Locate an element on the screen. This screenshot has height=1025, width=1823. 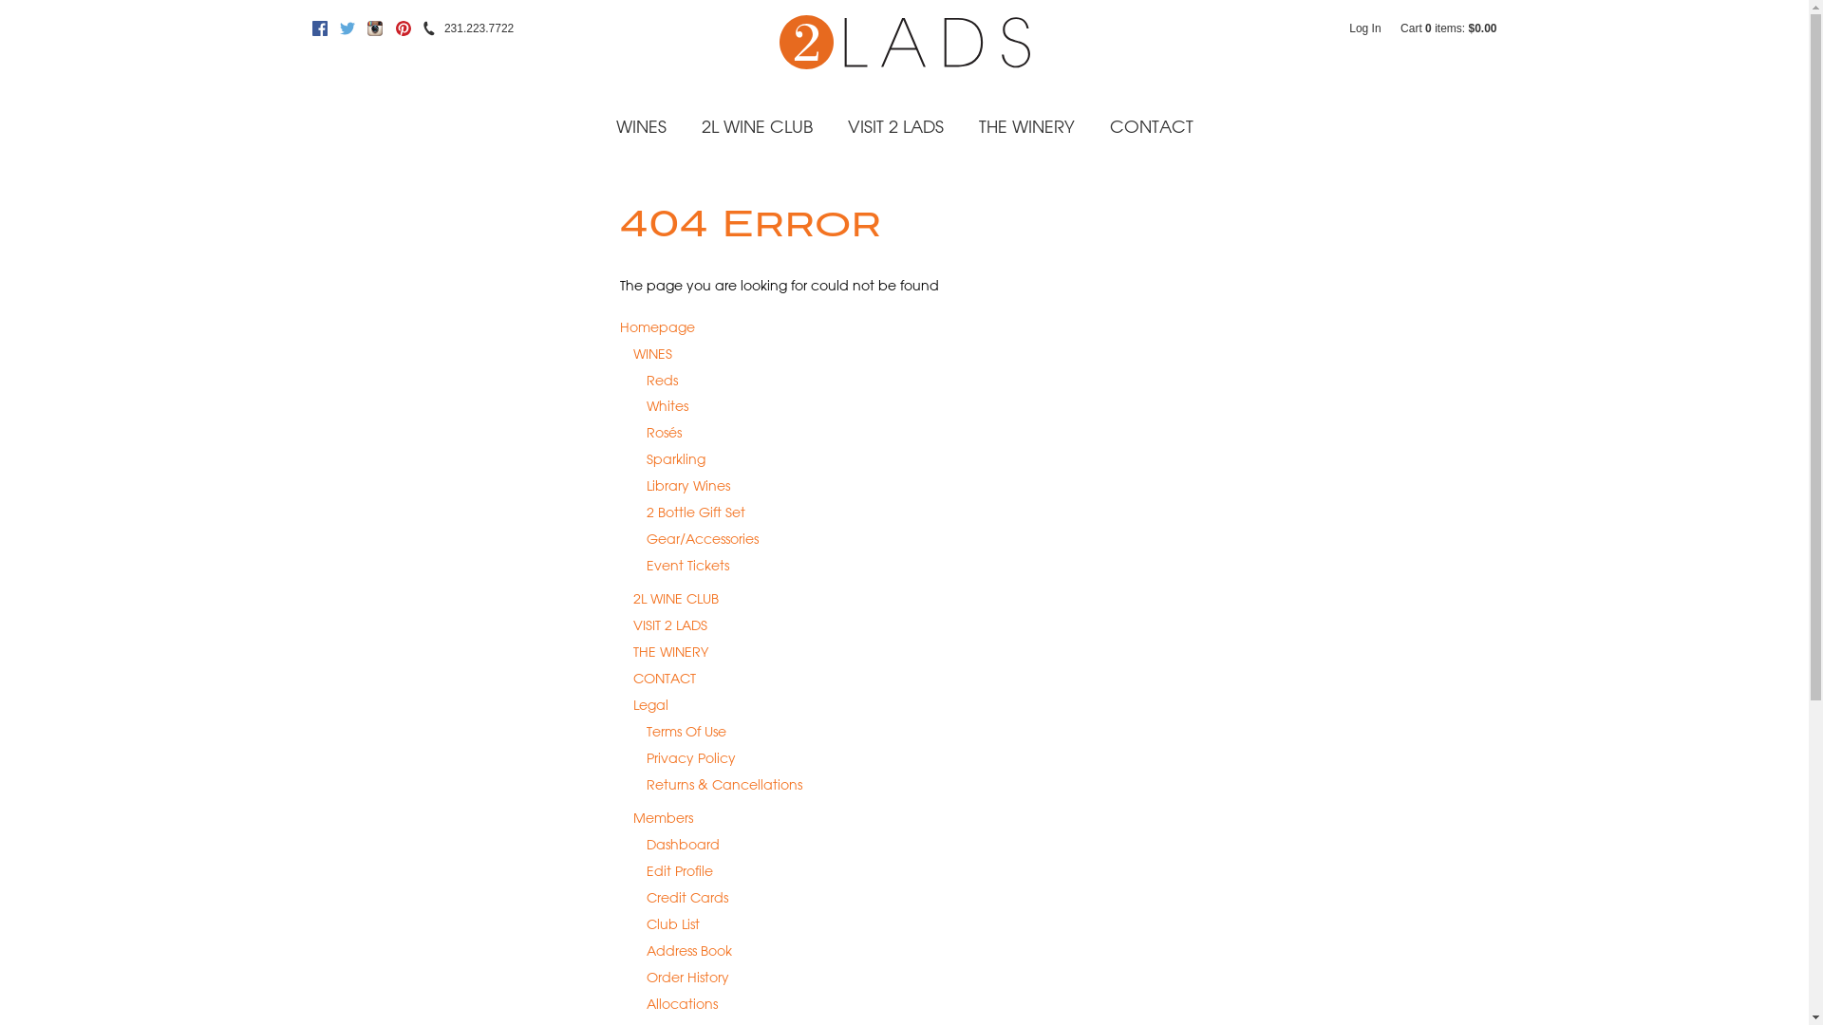
WINES is located at coordinates (653, 354).